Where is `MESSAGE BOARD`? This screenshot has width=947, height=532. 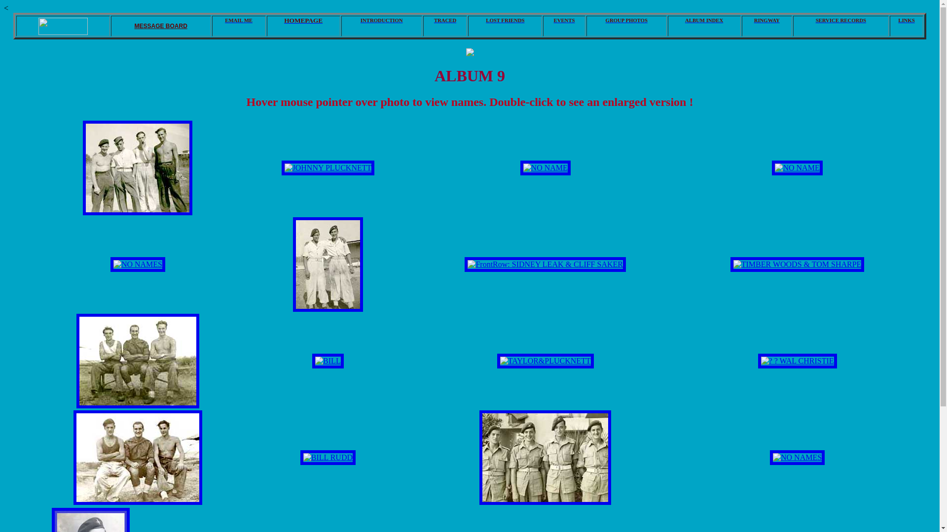 MESSAGE BOARD is located at coordinates (161, 26).